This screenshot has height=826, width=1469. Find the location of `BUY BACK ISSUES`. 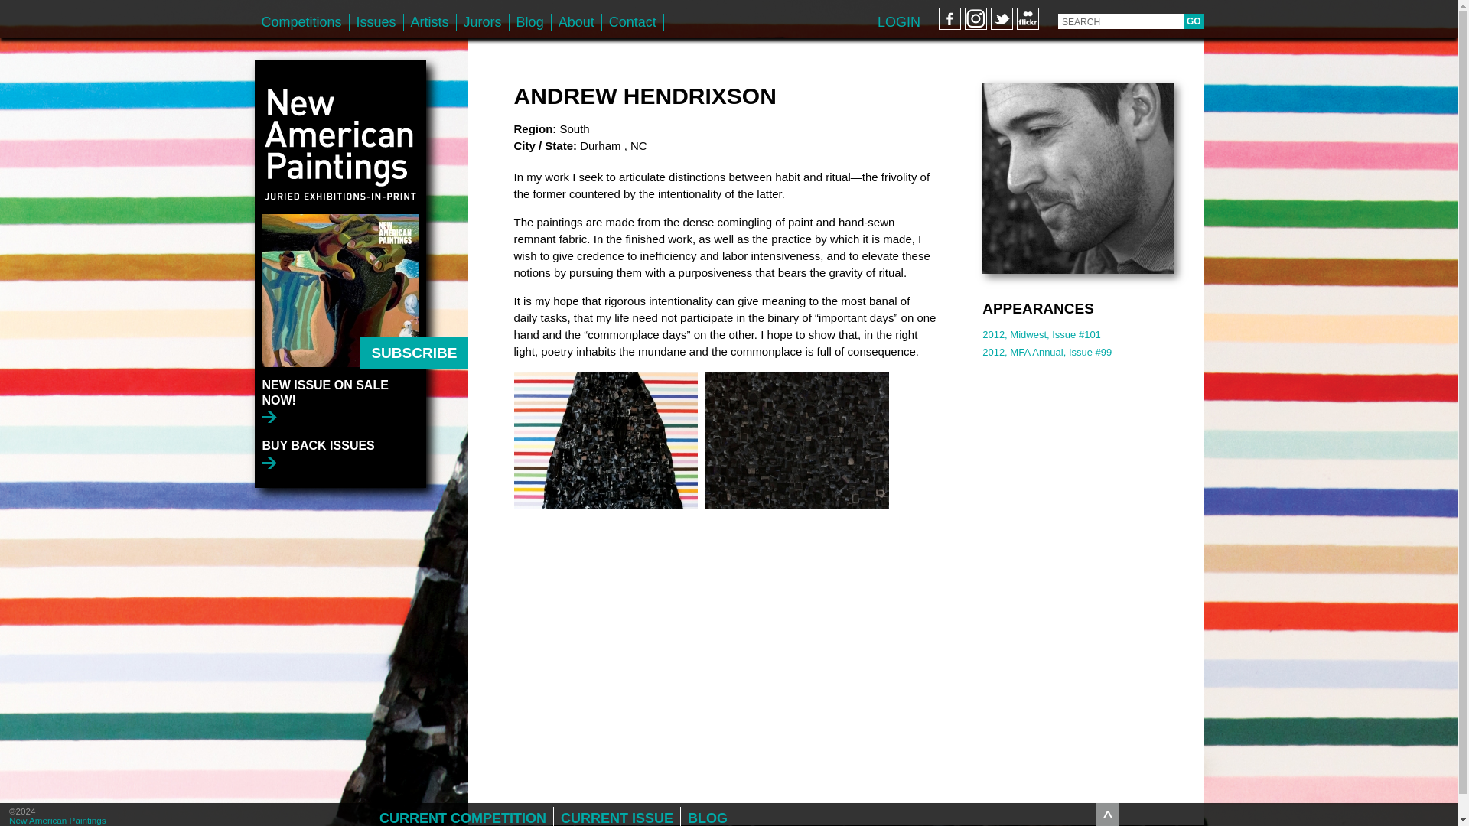

BUY BACK ISSUES is located at coordinates (318, 454).